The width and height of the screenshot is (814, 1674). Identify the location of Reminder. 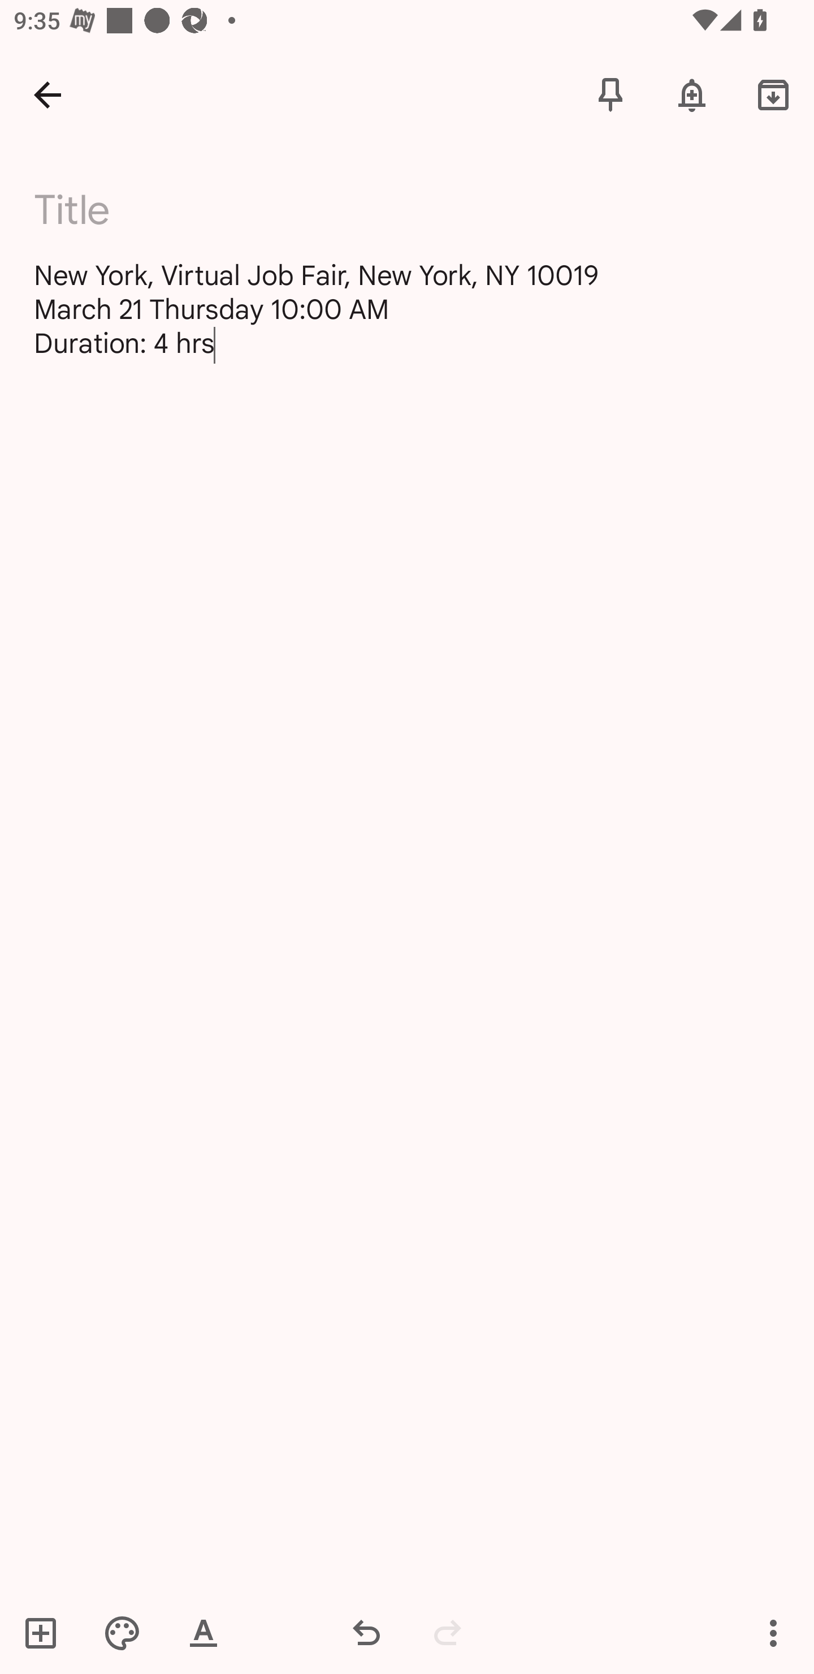
(692, 94).